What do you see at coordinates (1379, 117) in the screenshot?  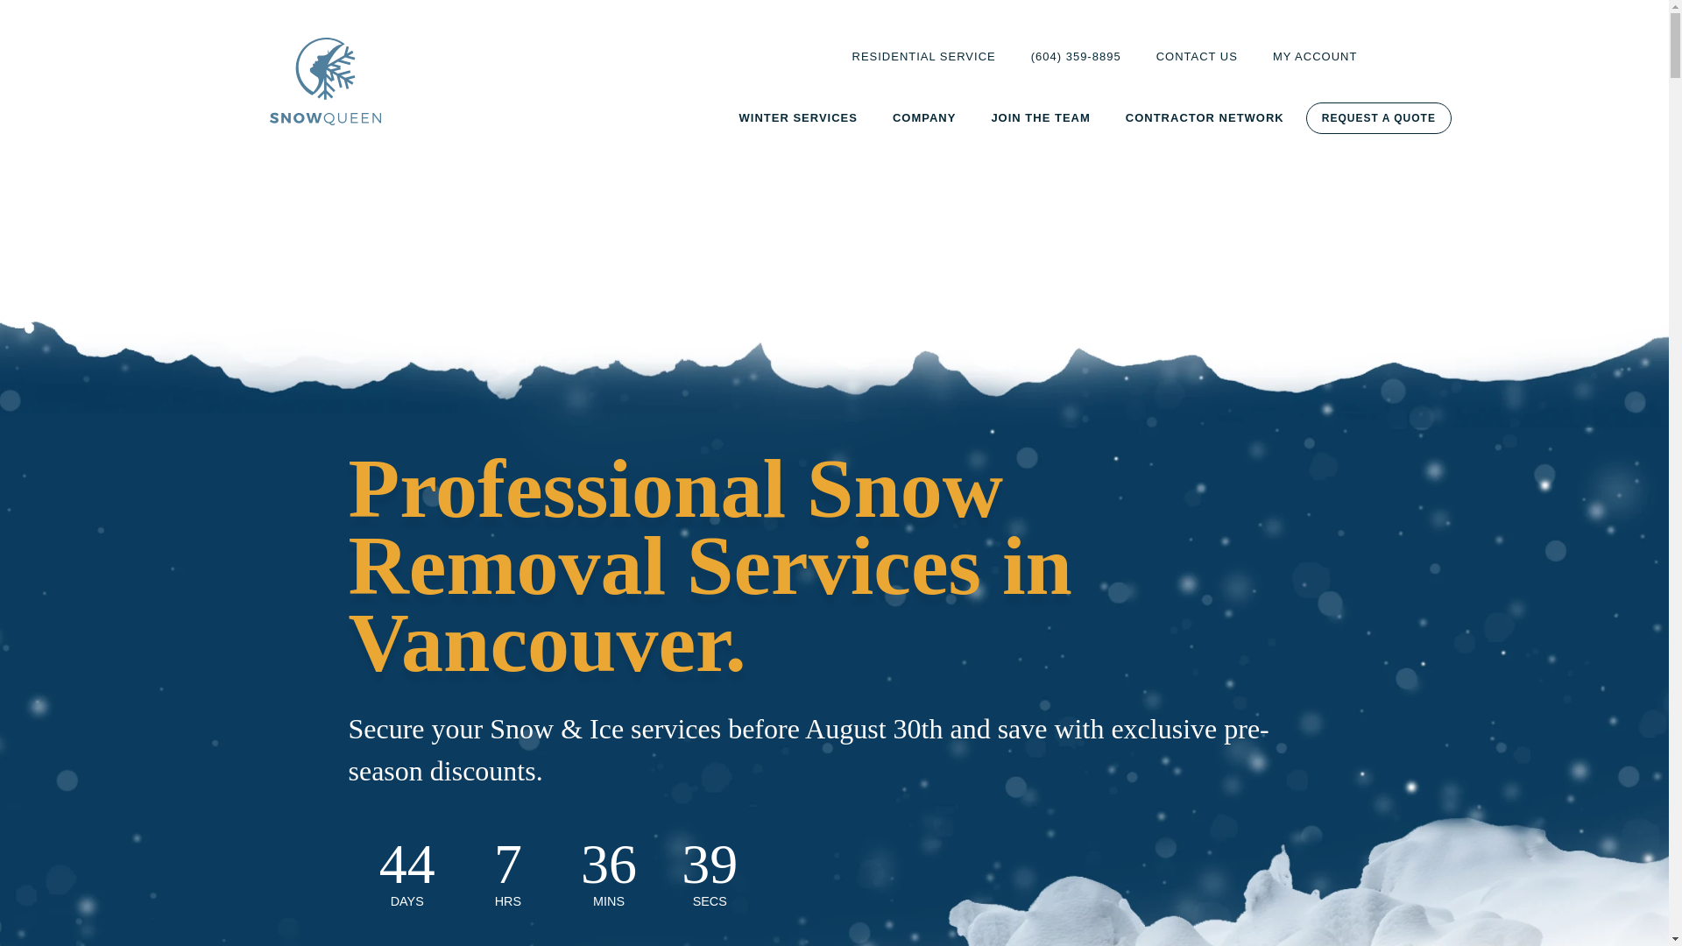 I see `REQUEST A QUOTE` at bounding box center [1379, 117].